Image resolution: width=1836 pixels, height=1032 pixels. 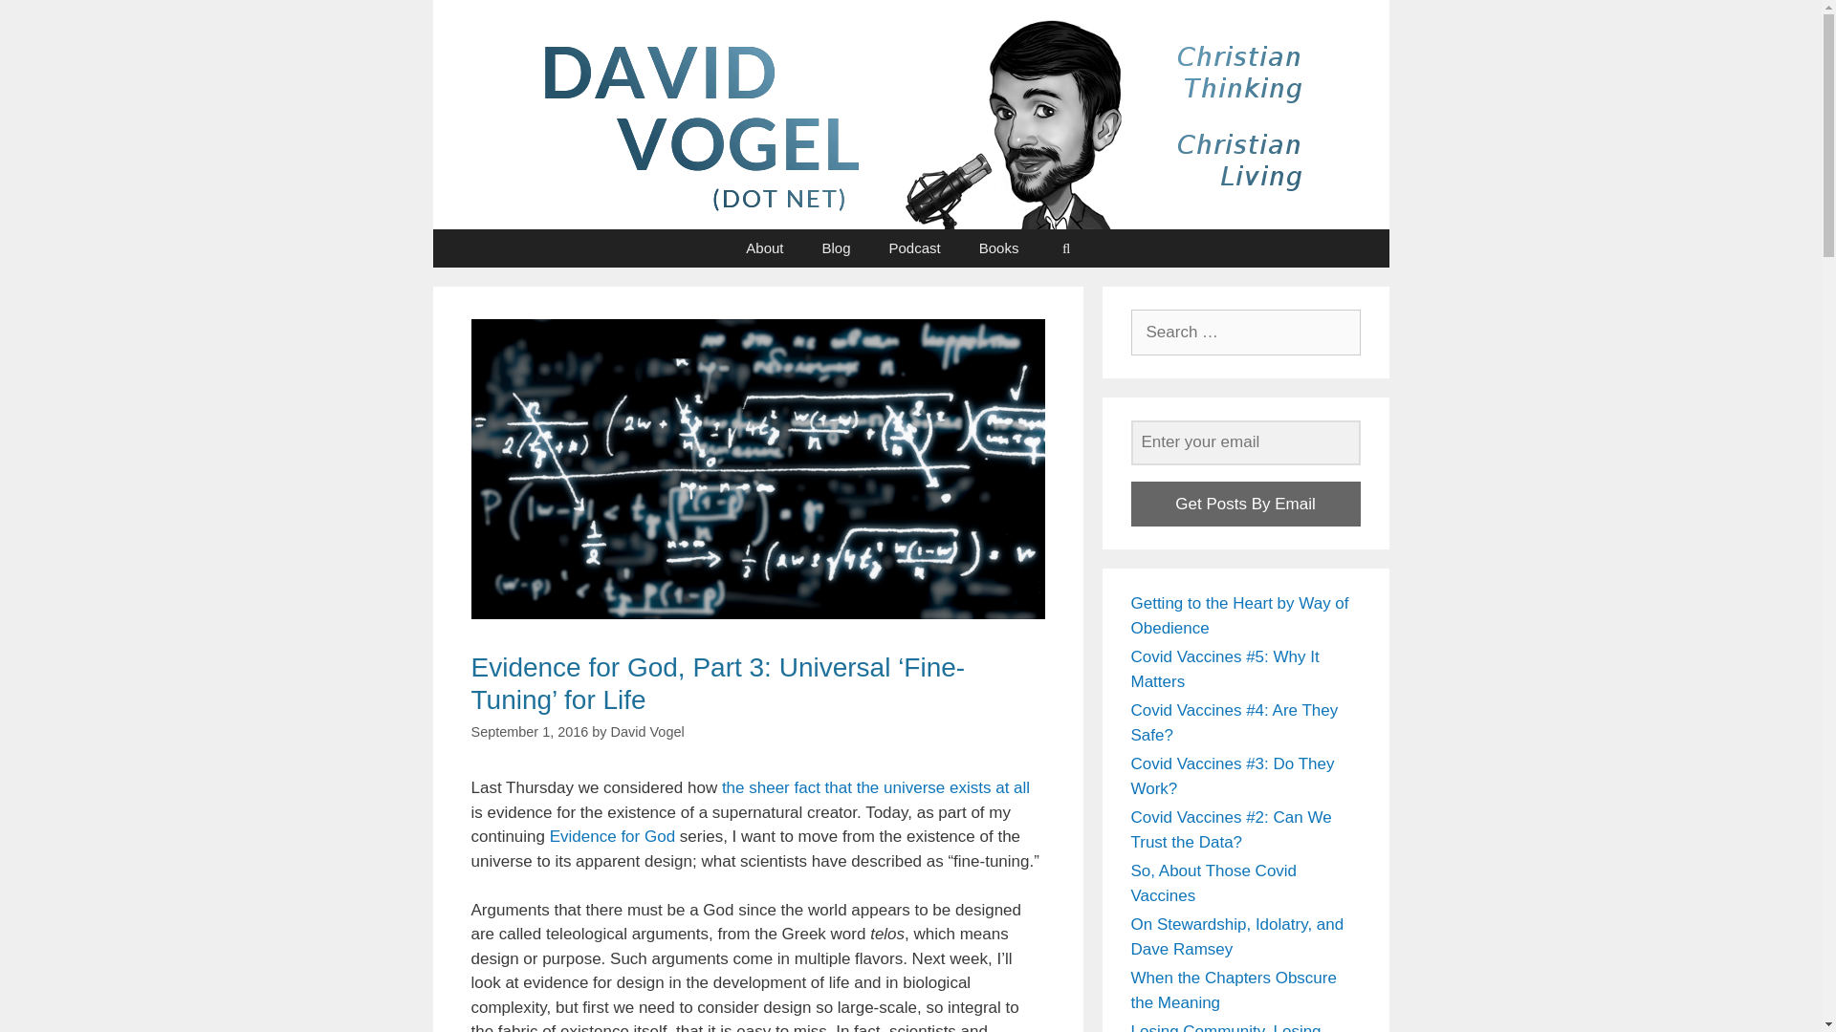 I want to click on When the Chapters Obscure the Meaning, so click(x=1234, y=990).